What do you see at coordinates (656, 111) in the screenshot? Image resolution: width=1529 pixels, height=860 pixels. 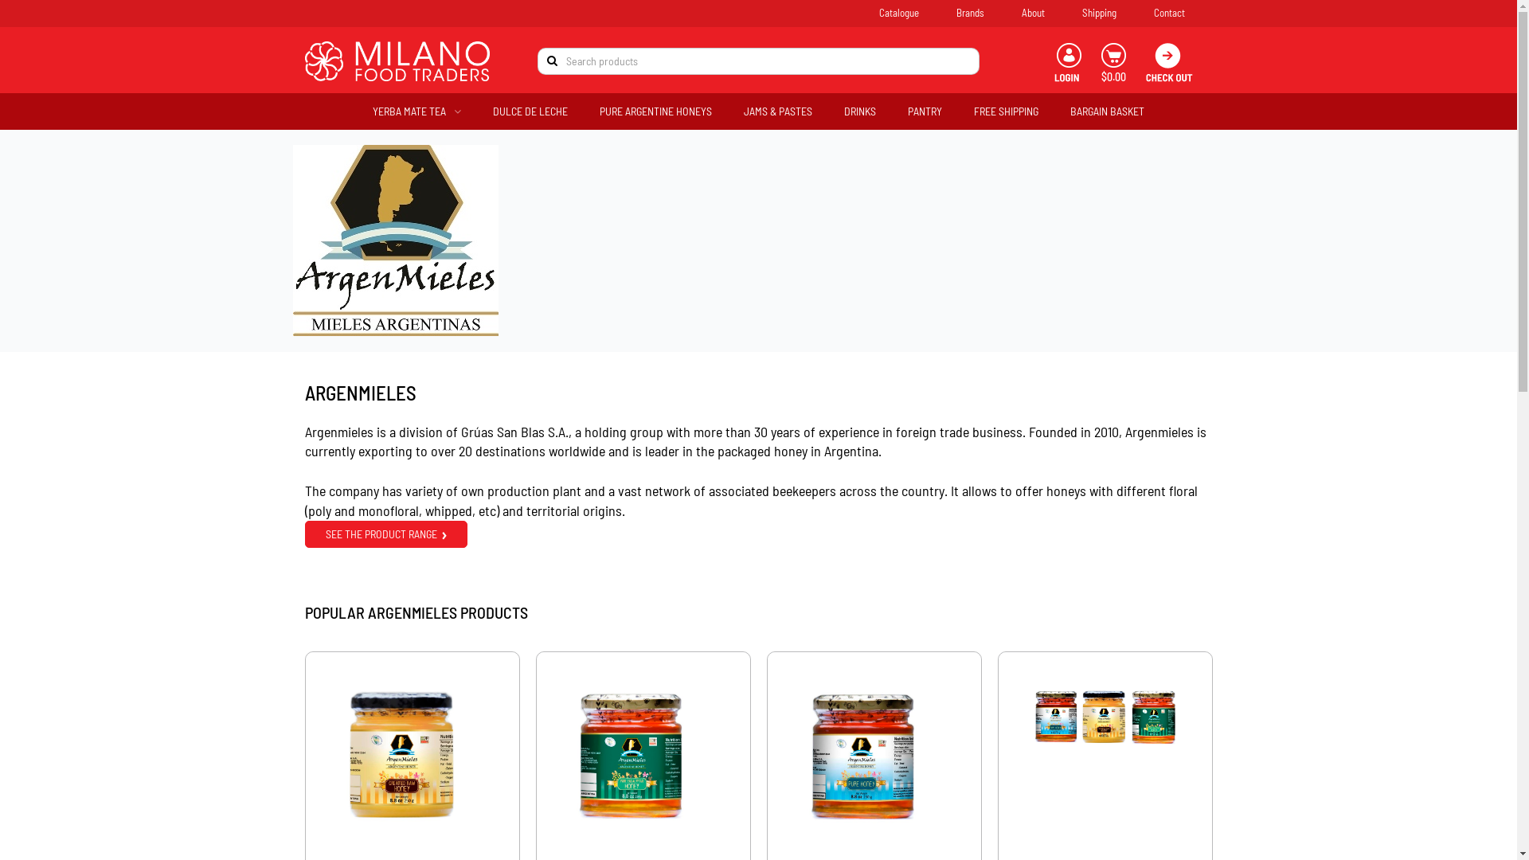 I see `PURE ARGENTINE HONEYS` at bounding box center [656, 111].